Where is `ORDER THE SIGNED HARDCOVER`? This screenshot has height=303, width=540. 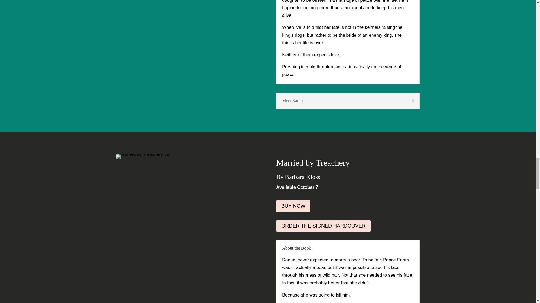 ORDER THE SIGNED HARDCOVER is located at coordinates (323, 226).